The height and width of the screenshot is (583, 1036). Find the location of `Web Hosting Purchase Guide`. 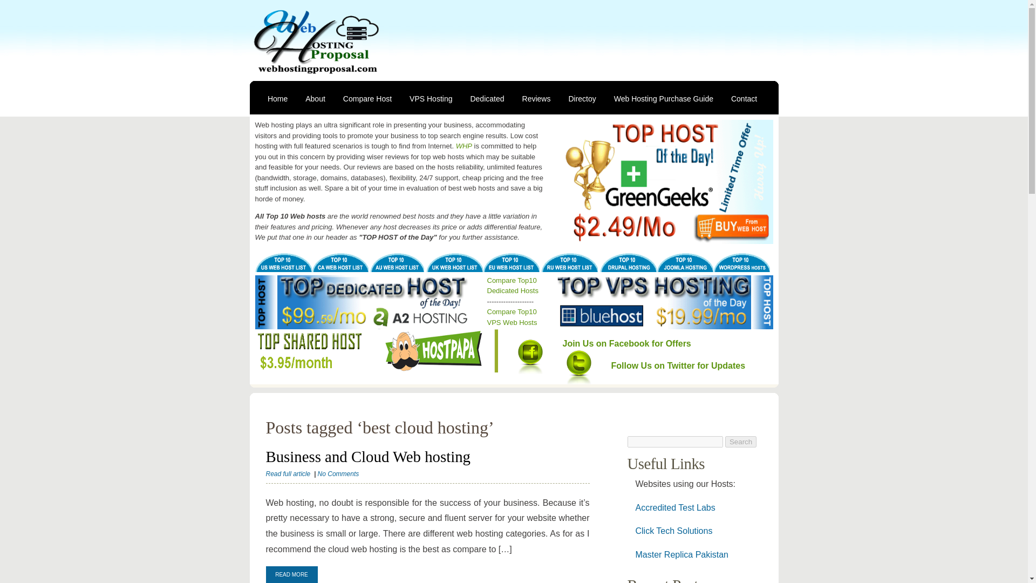

Web Hosting Purchase Guide is located at coordinates (660, 97).